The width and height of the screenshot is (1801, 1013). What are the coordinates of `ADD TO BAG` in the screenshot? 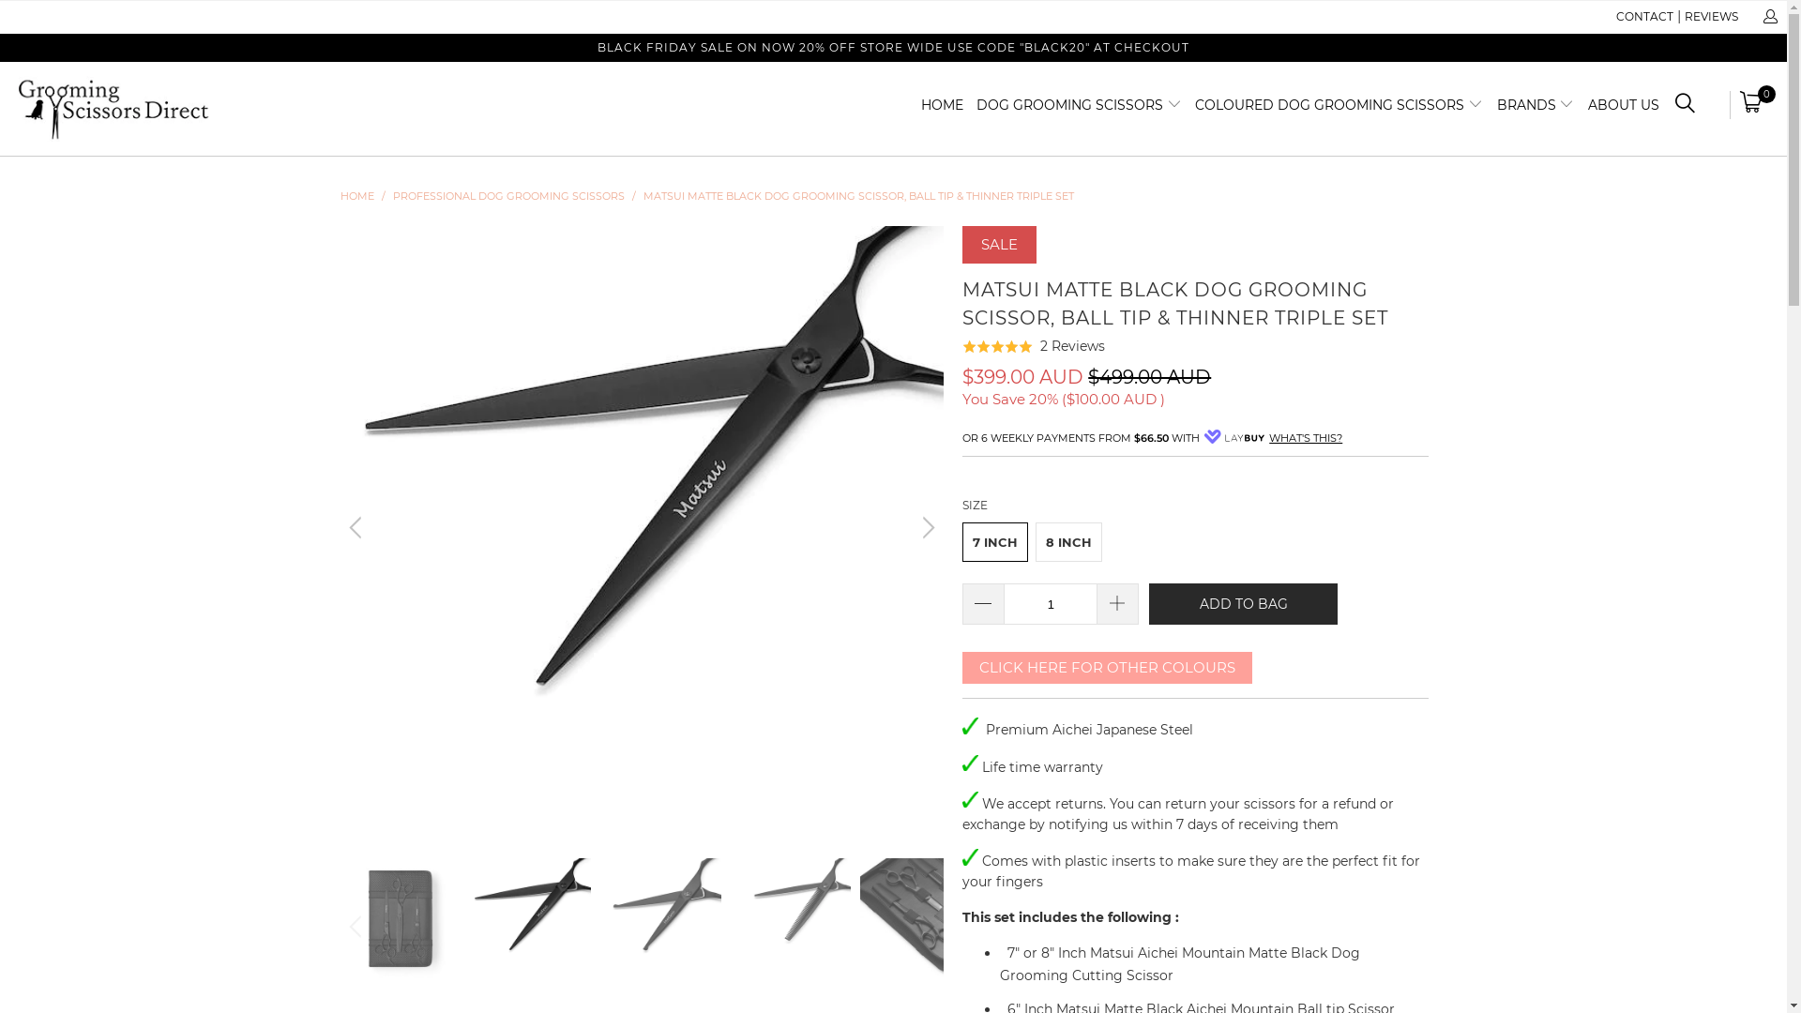 It's located at (1244, 604).